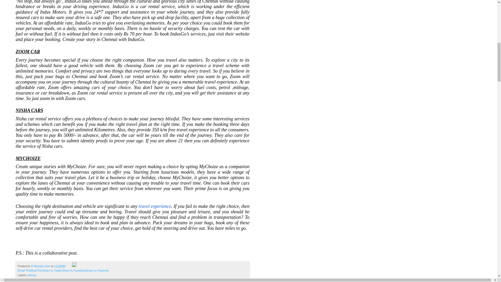 This screenshot has width=501, height=282. Describe the element at coordinates (97, 271) in the screenshot. I see `Share to Pinterest` at that location.